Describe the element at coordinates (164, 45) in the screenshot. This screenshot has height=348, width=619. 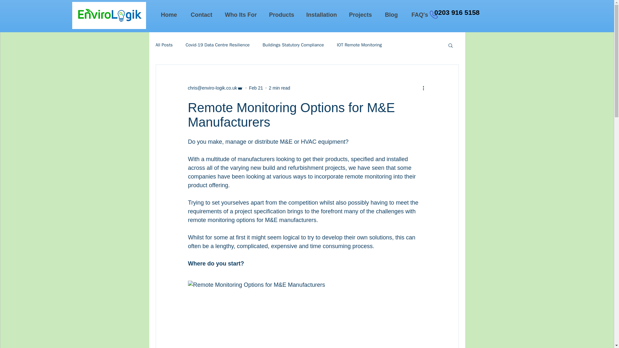
I see `All Posts` at that location.